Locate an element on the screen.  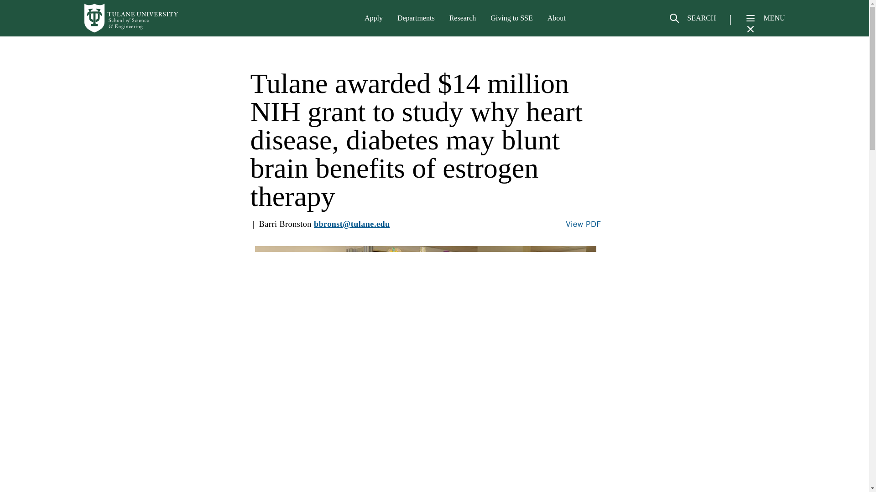
Departments is located at coordinates (416, 18).